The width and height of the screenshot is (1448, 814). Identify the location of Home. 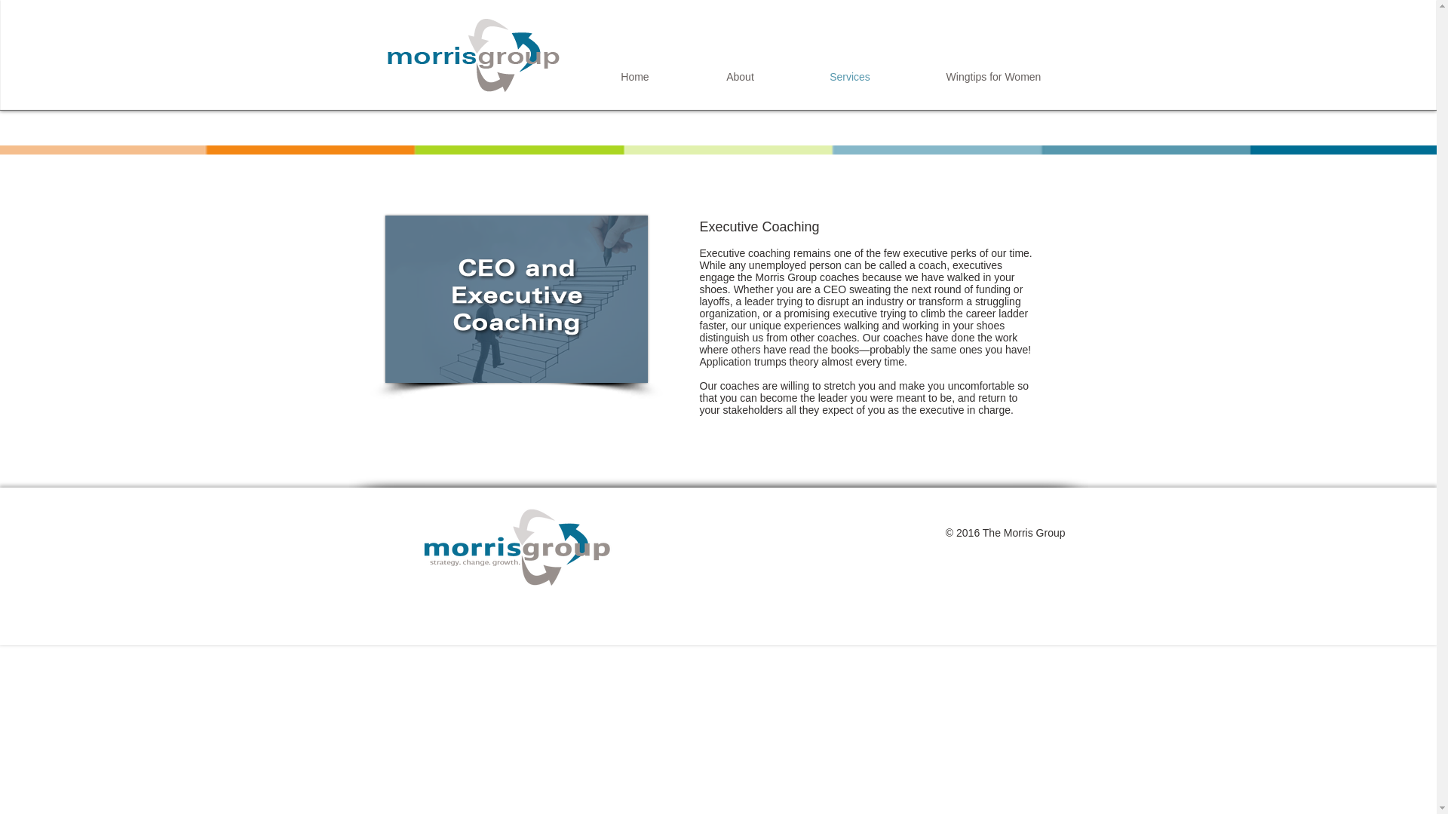
(633, 77).